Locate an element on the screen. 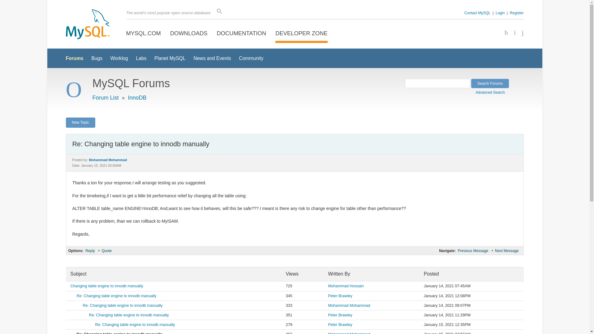 The height and width of the screenshot is (334, 594). Labs is located at coordinates (141, 58).